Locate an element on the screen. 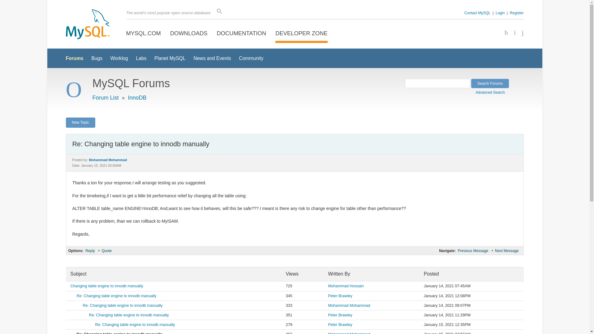 The height and width of the screenshot is (334, 594). Labs is located at coordinates (141, 58).